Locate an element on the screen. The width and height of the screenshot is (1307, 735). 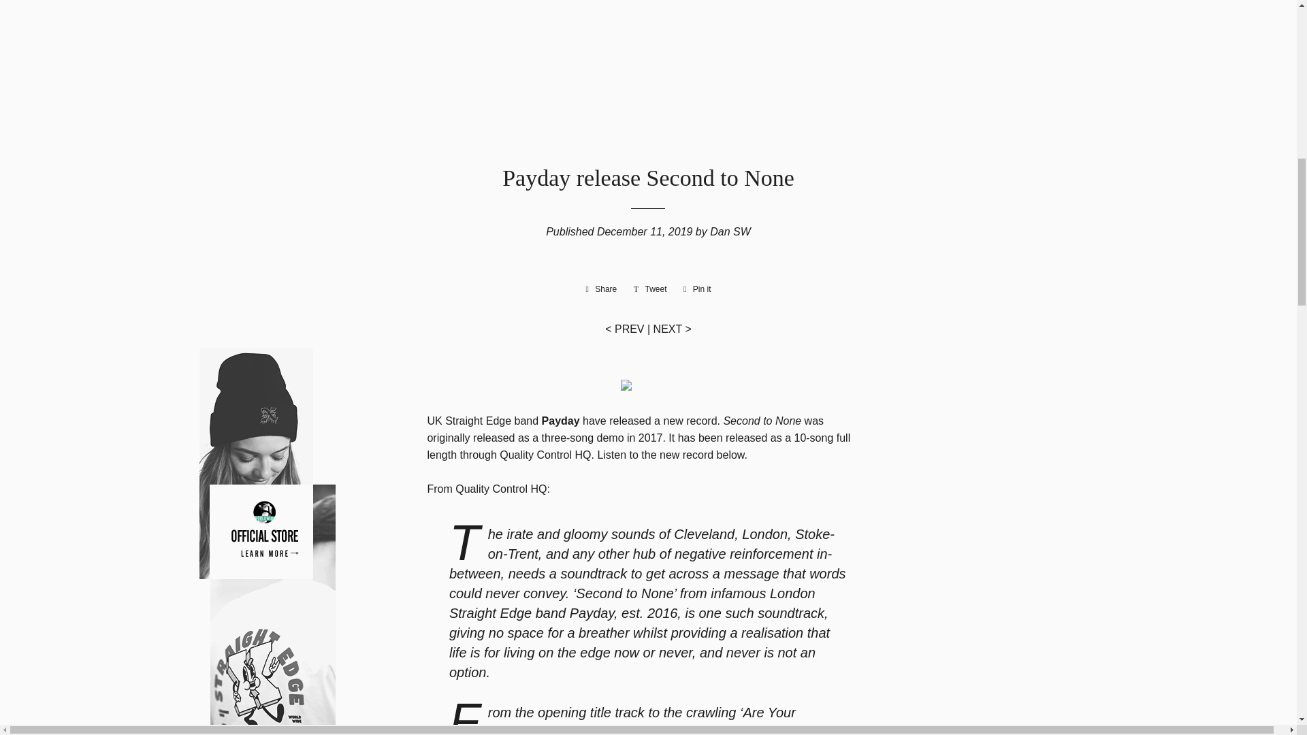
Tweet on Twitter is located at coordinates (651, 289).